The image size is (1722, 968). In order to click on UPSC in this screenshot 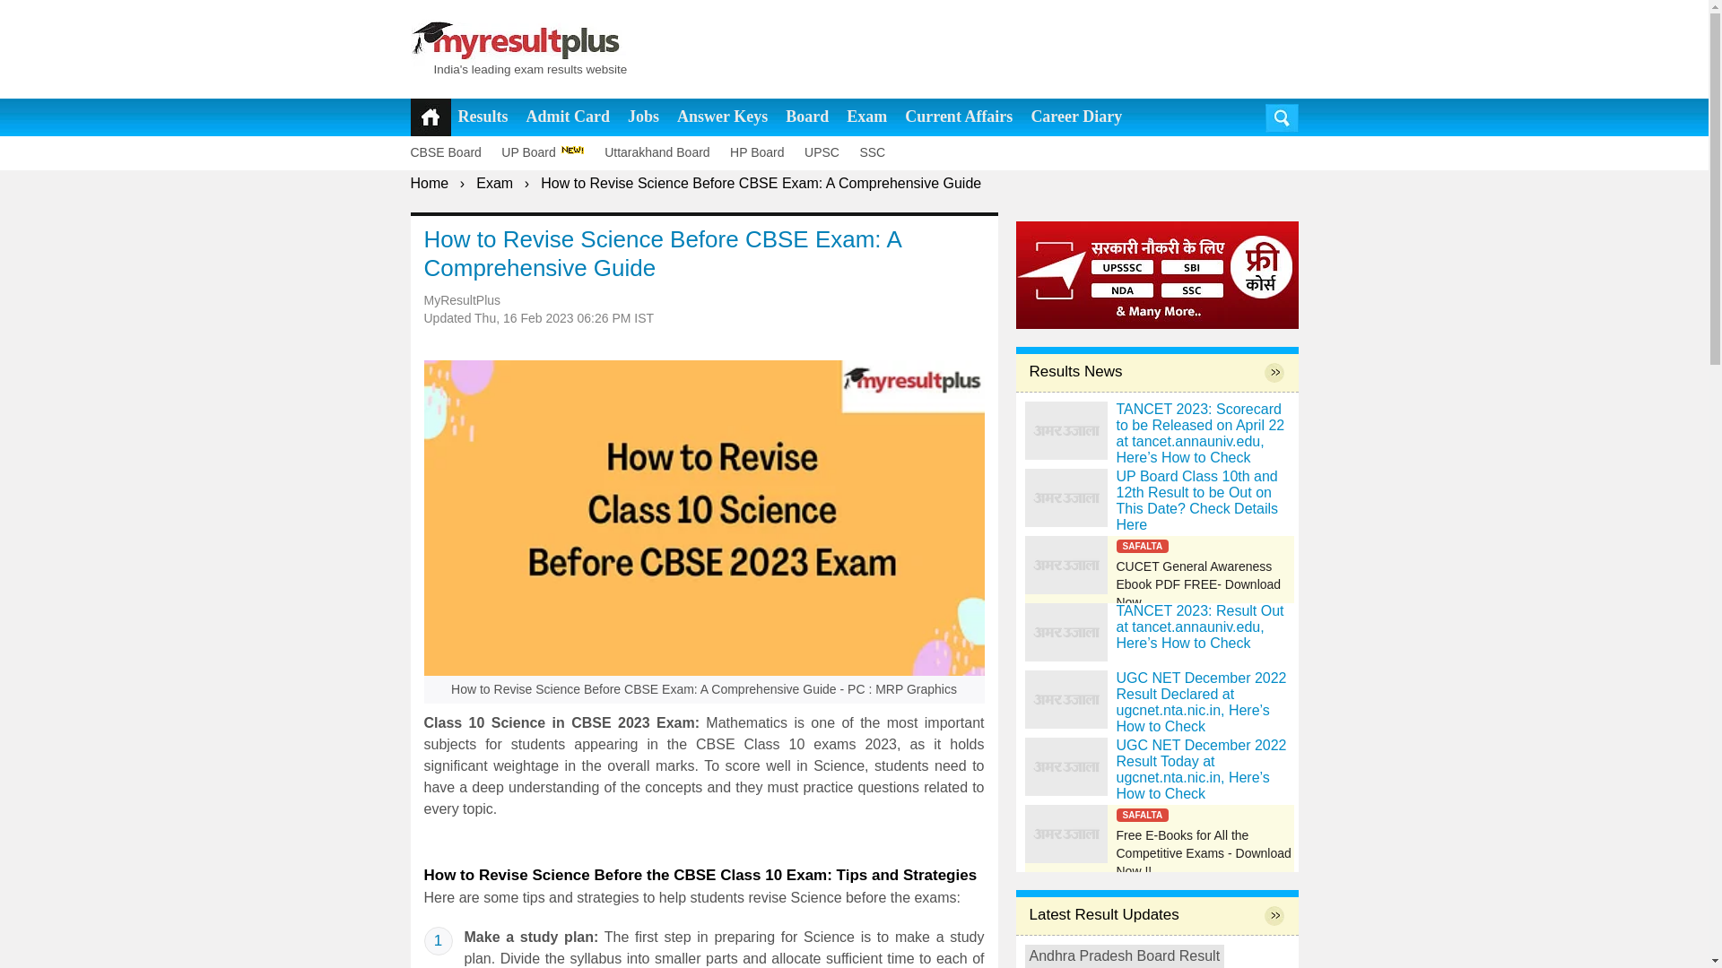, I will do `click(830, 152)`.